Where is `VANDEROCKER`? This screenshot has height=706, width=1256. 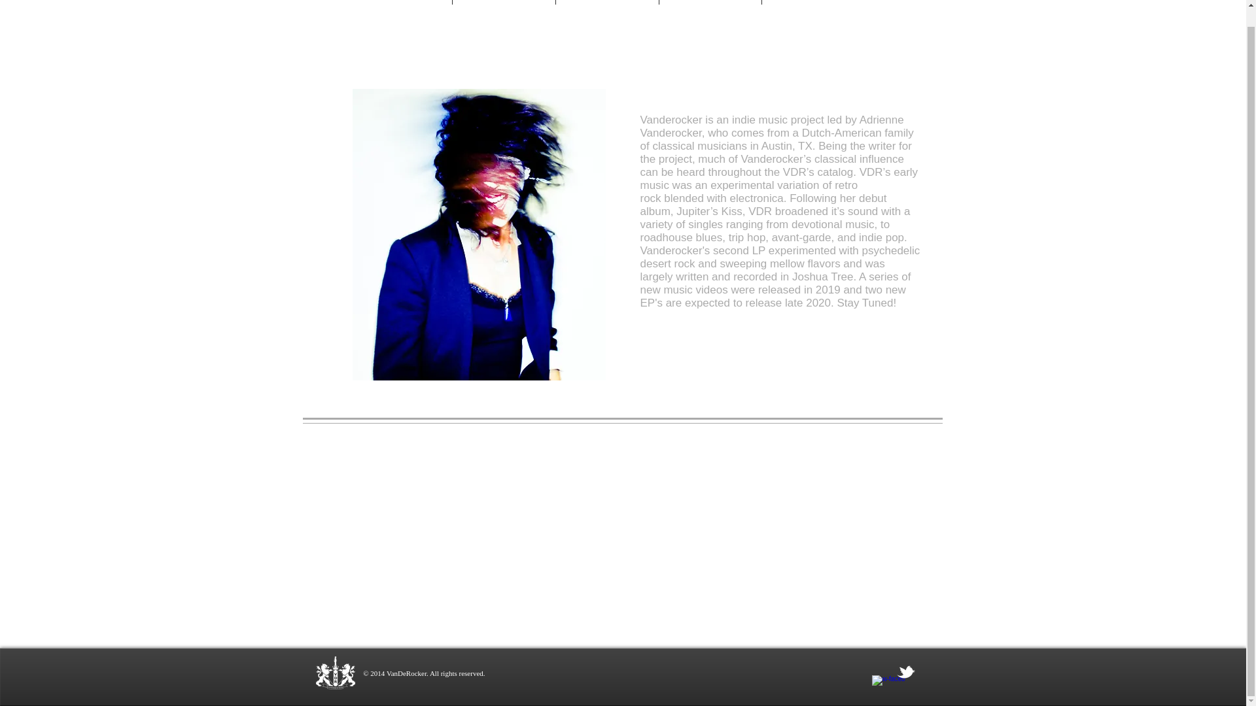 VANDEROCKER is located at coordinates (399, 2).